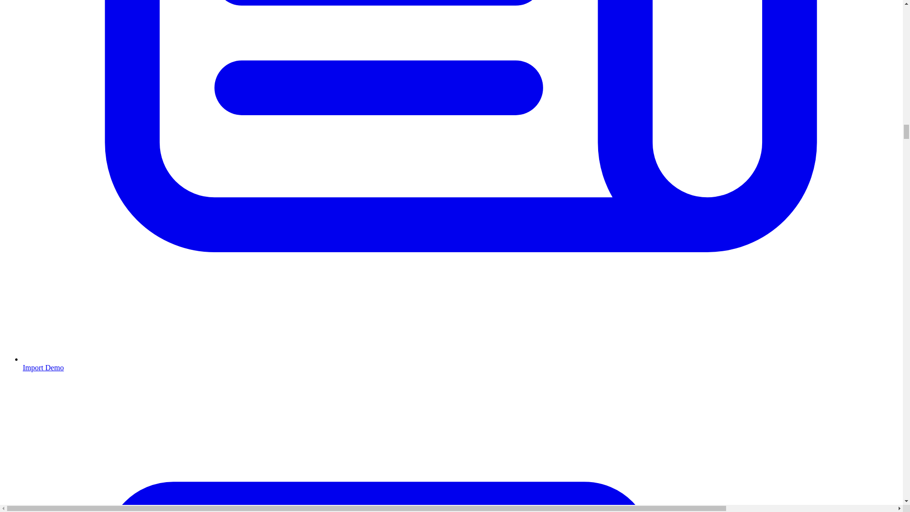  I want to click on Import Demo, so click(461, 363).